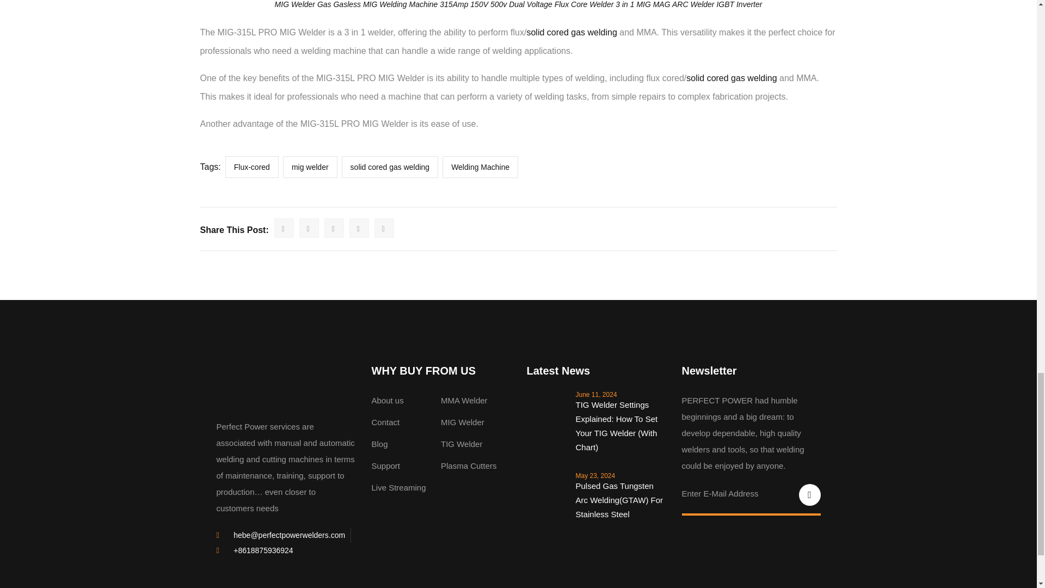  Describe the element at coordinates (571, 32) in the screenshot. I see `View all posts in solid cored gas welding` at that location.